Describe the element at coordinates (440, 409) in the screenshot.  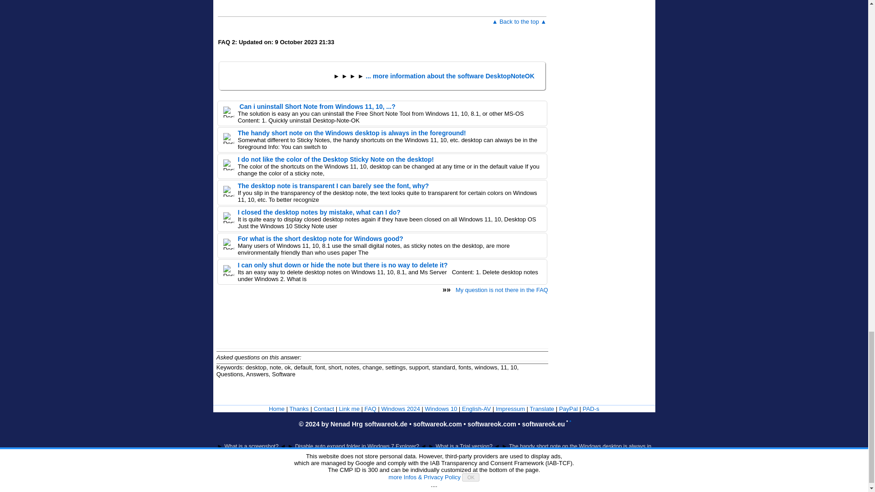
I see `Tips for Windows 10` at that location.